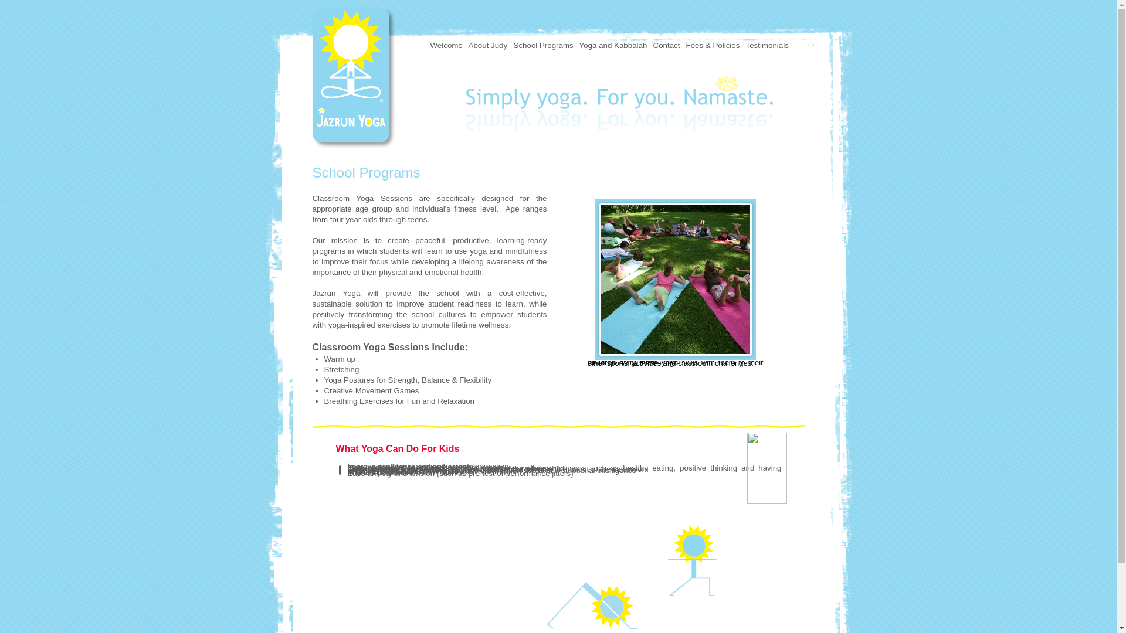  Describe the element at coordinates (446, 46) in the screenshot. I see `Welcome` at that location.